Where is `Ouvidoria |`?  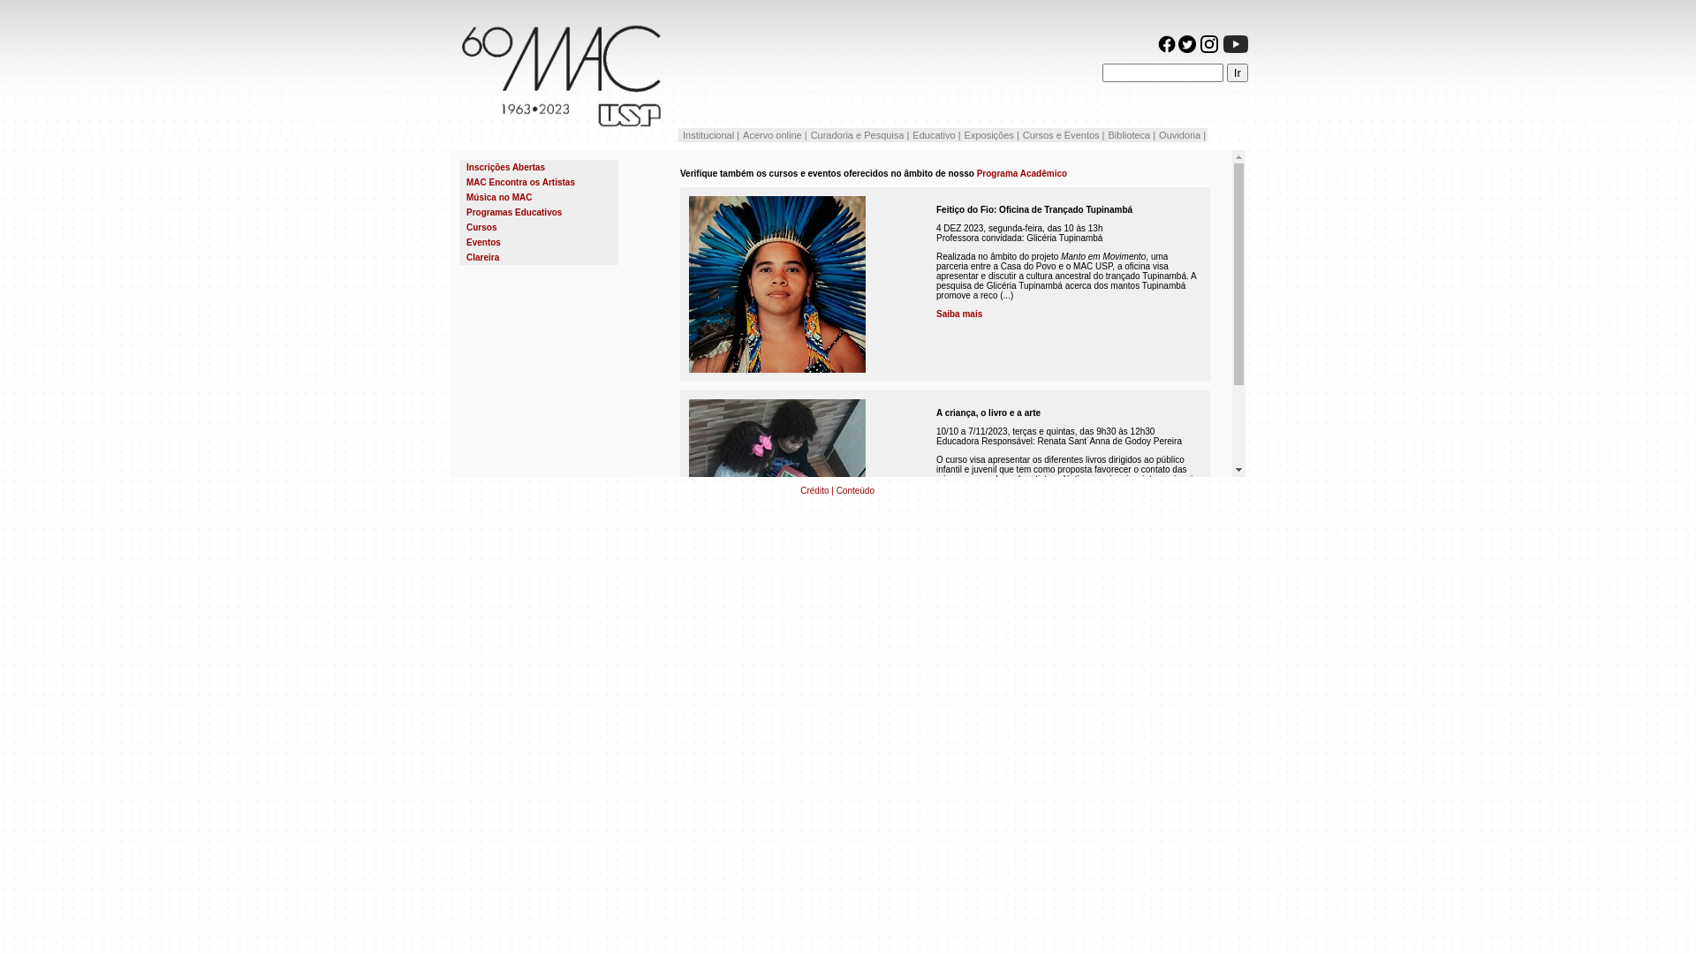 Ouvidoria | is located at coordinates (1182, 135).